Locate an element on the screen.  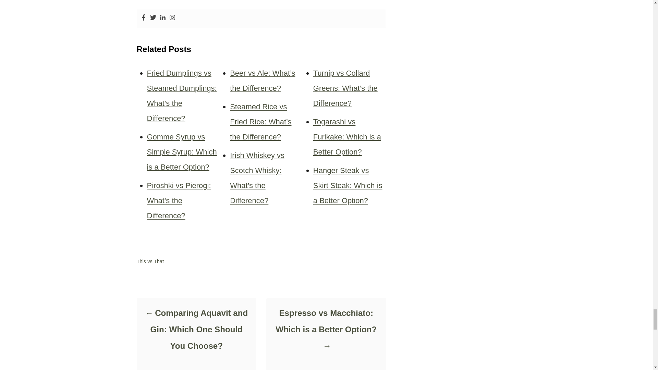
Gomme Syrup vs Simple Syrup: Which is a Better Option? is located at coordinates (182, 152).